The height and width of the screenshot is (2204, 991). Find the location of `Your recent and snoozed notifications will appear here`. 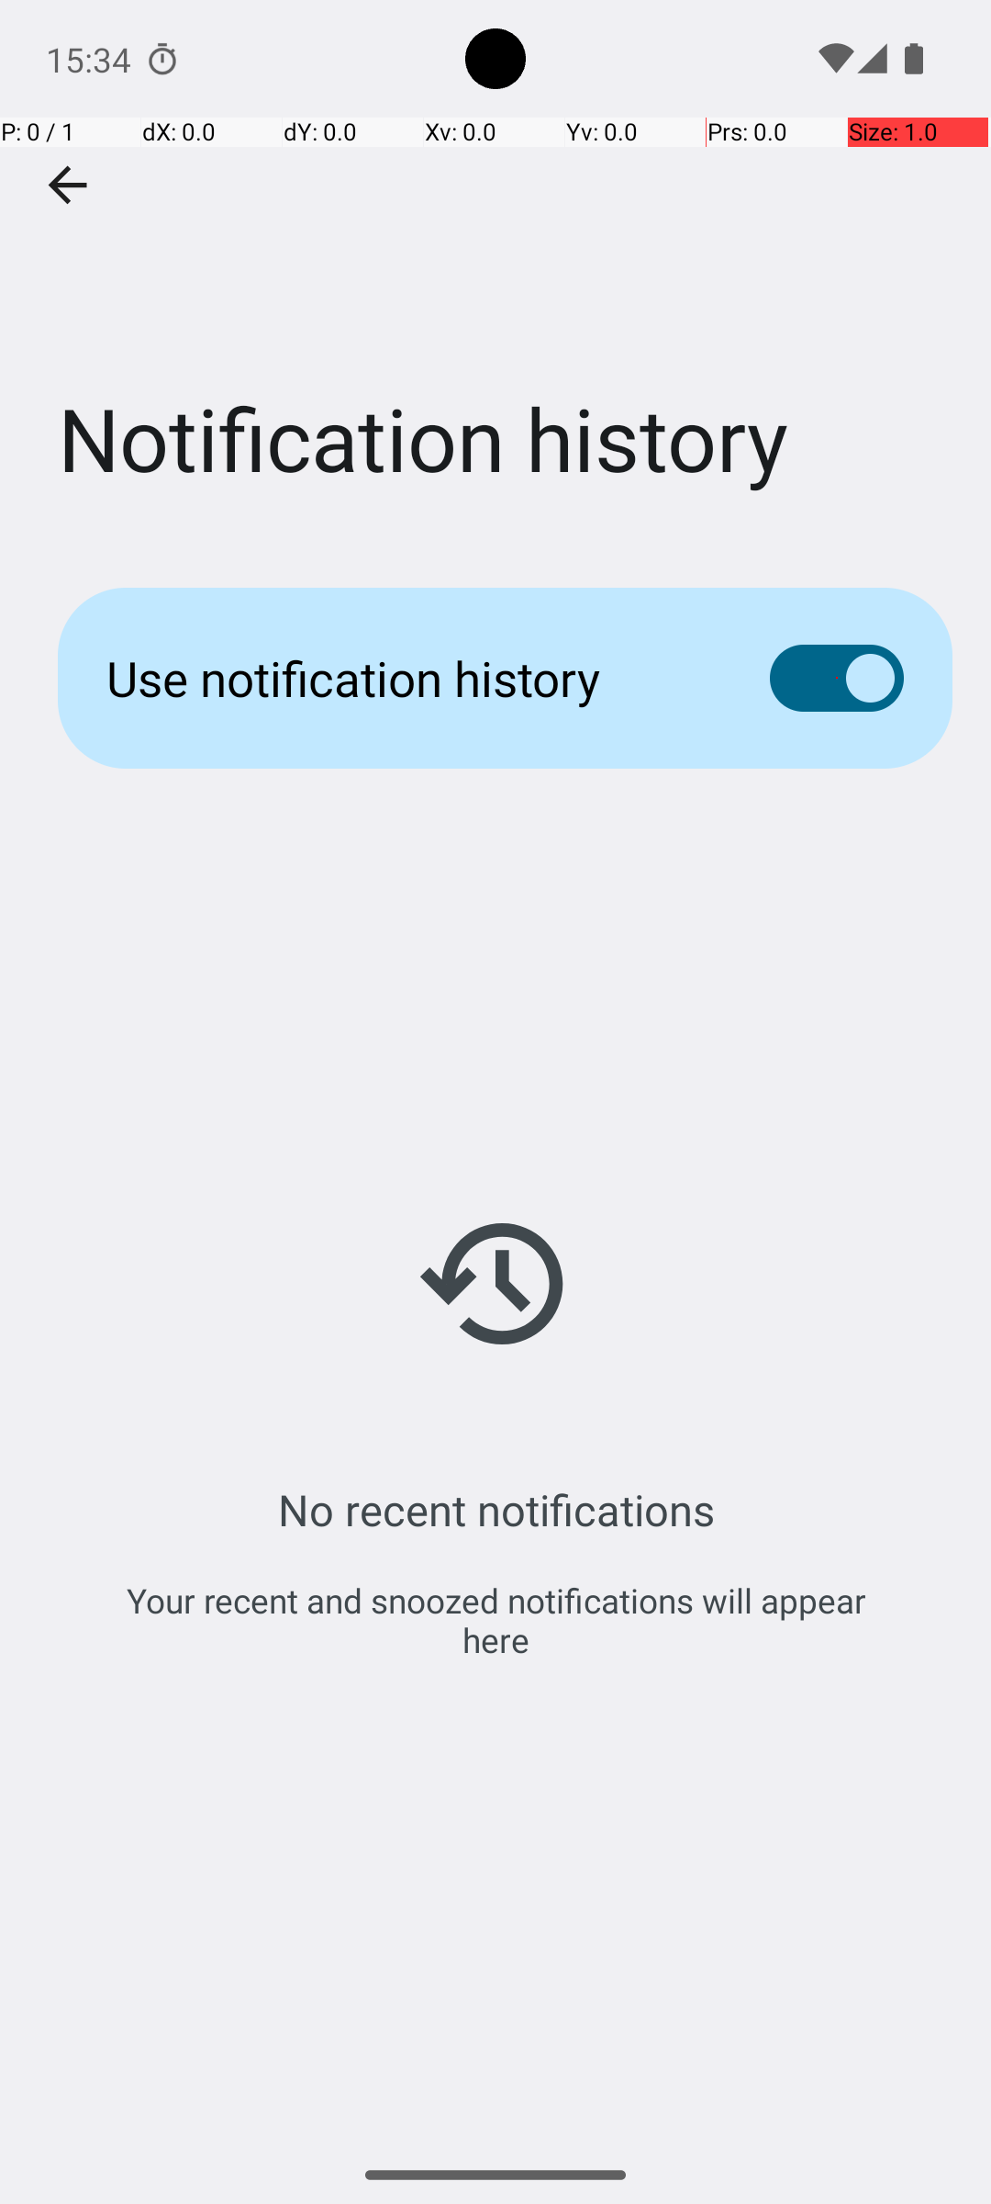

Your recent and snoozed notifications will appear here is located at coordinates (495, 1620).